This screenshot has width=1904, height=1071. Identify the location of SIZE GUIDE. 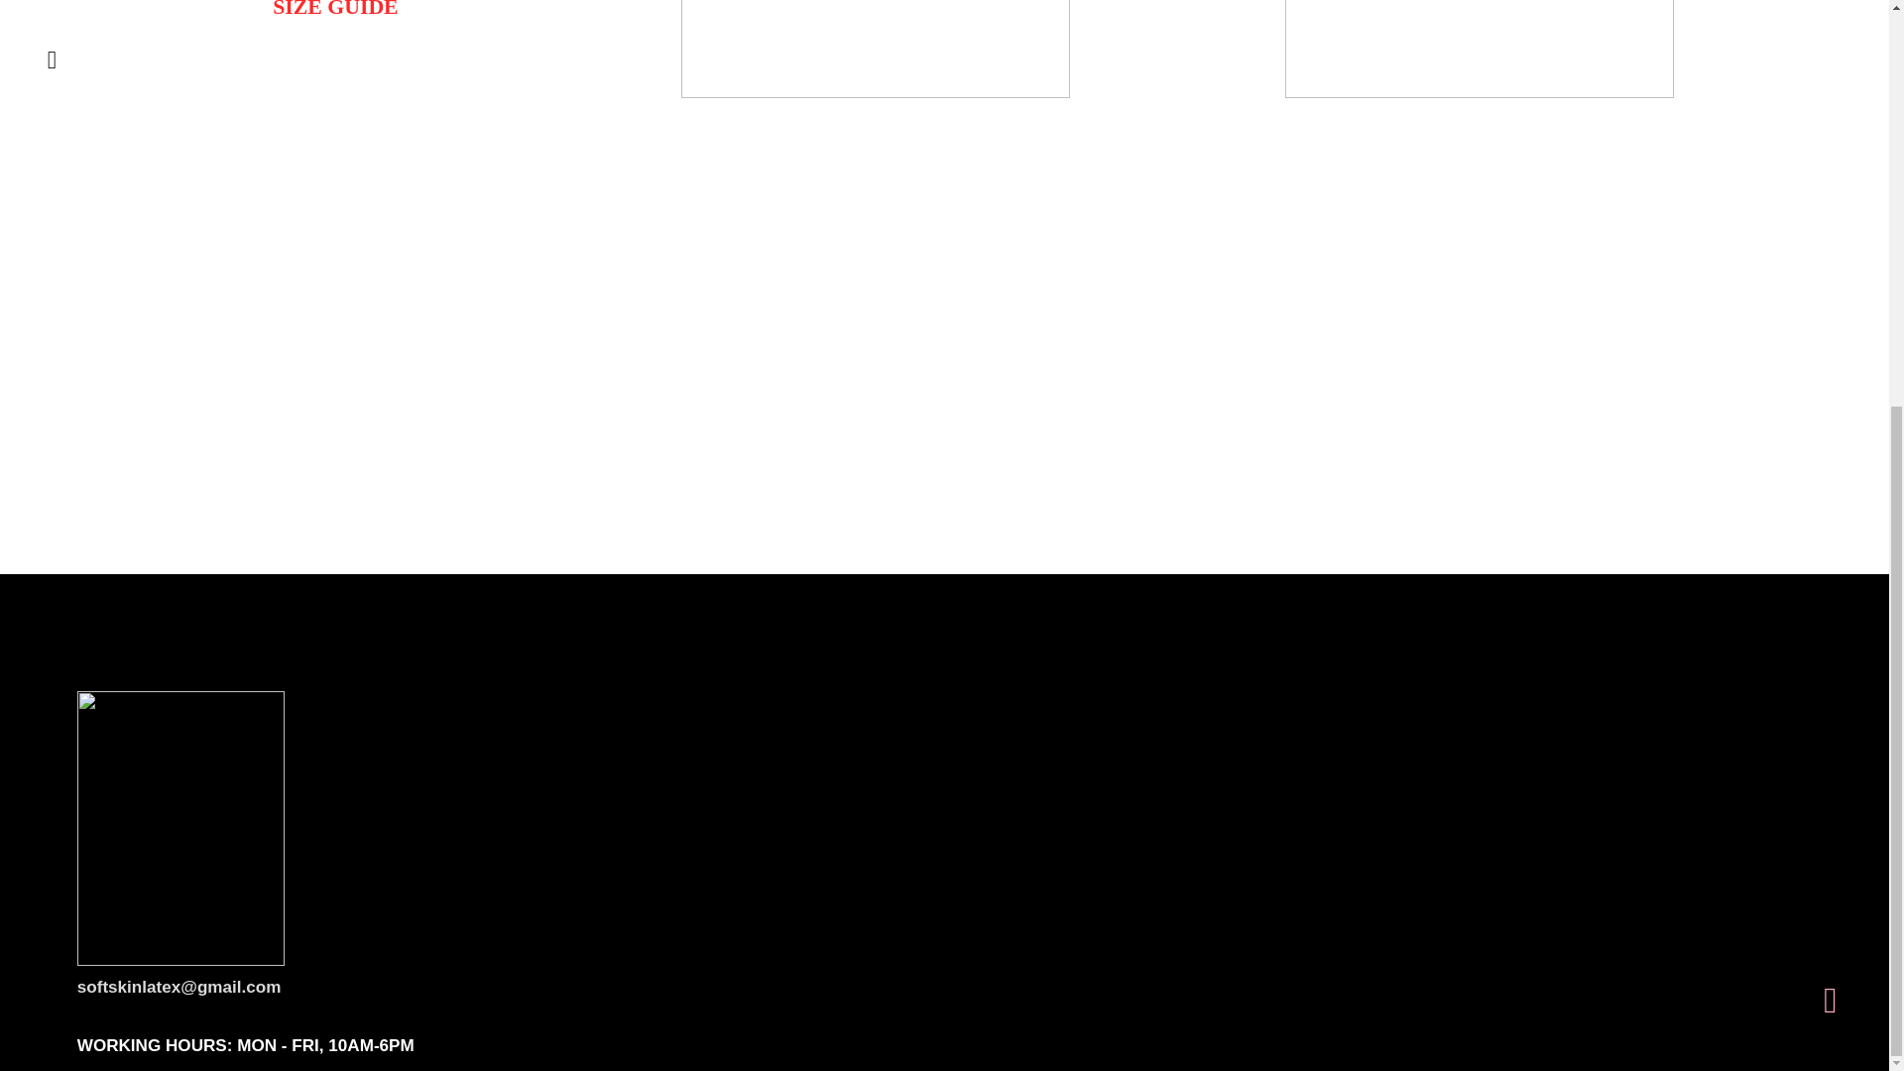
(335, 10).